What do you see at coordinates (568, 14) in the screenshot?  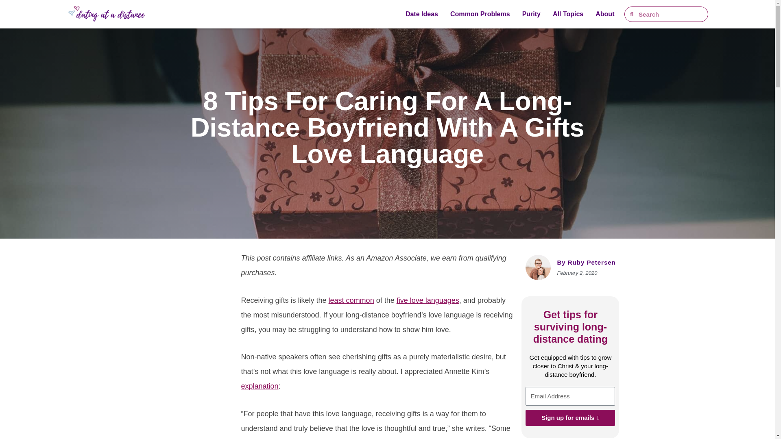 I see `All Topics` at bounding box center [568, 14].